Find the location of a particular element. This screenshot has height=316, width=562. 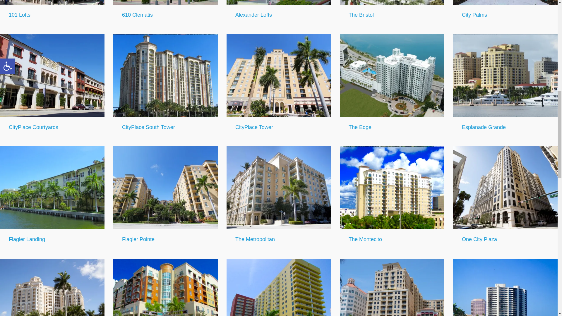

CityPlace Tower is located at coordinates (254, 127).